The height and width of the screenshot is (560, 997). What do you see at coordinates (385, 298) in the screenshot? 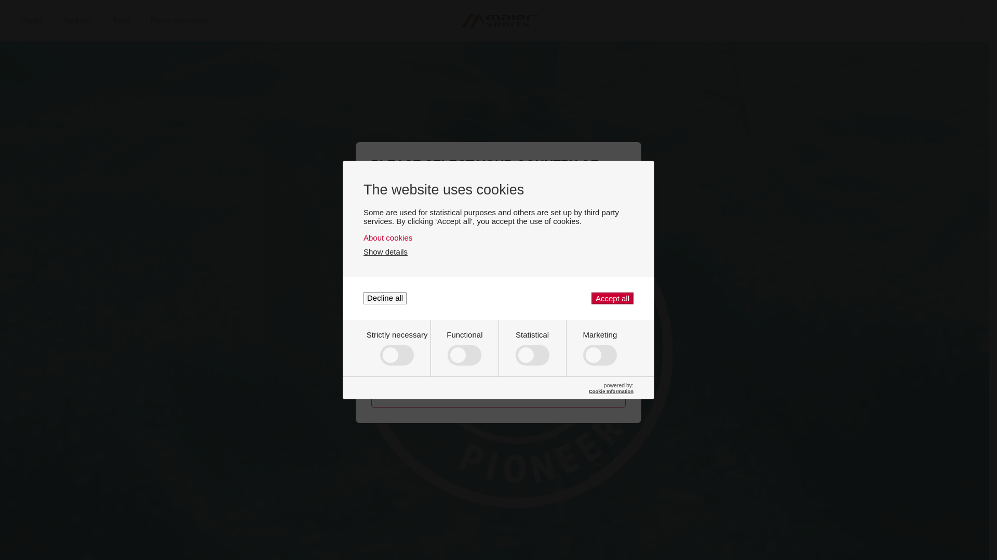
I see `Cookie Information` at bounding box center [385, 298].